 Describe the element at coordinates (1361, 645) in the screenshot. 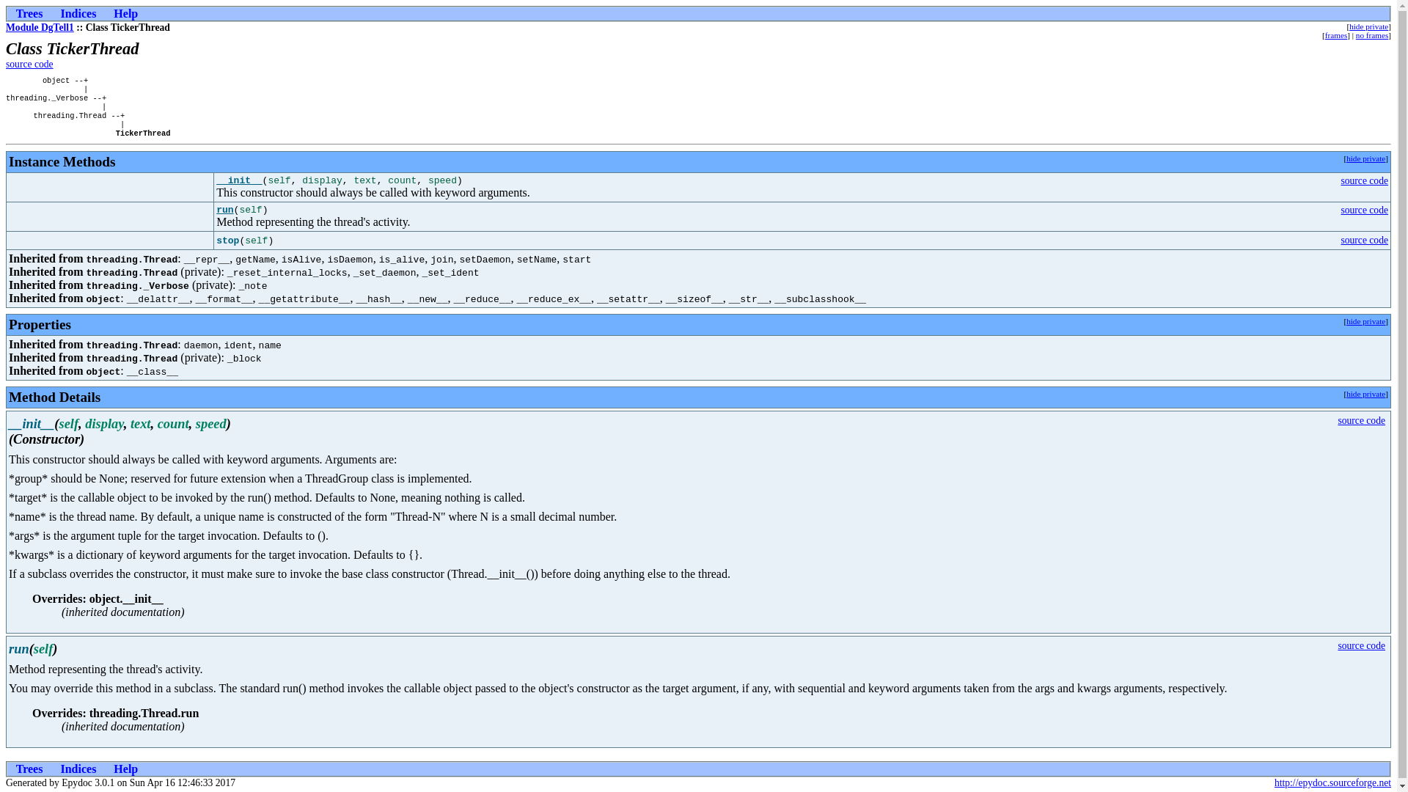

I see `source code` at that location.